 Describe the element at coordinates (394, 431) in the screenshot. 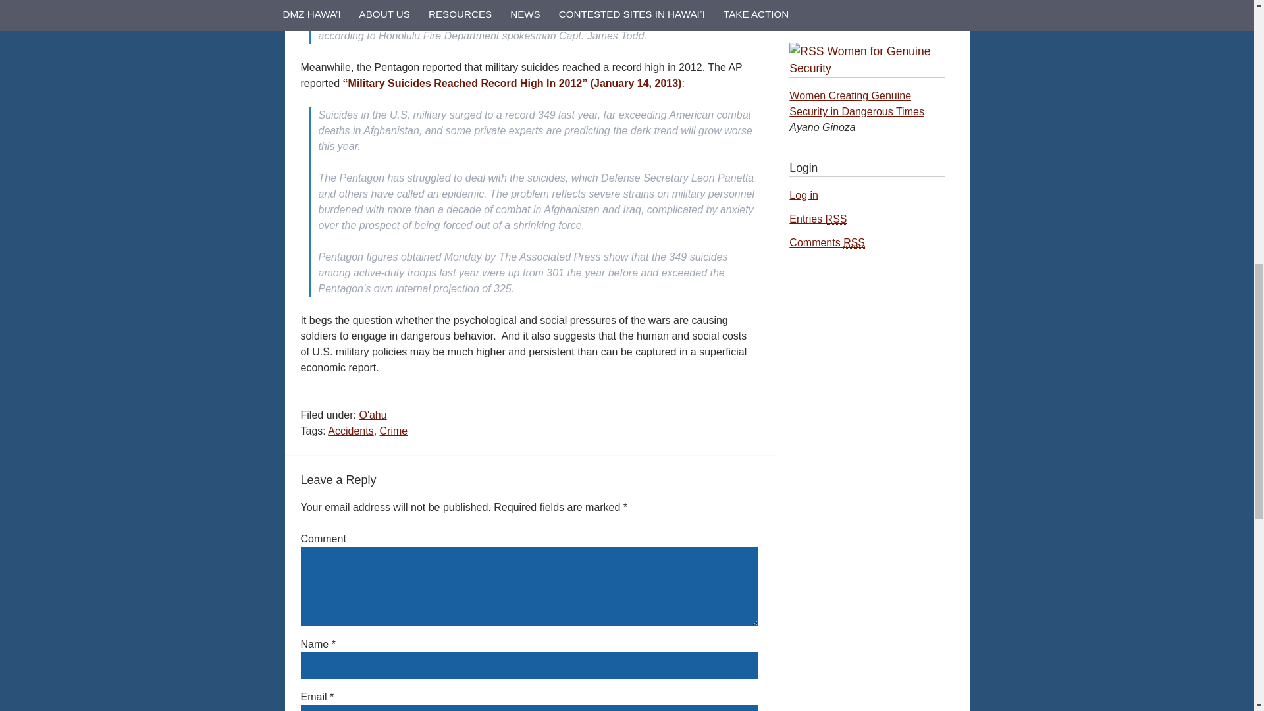

I see `Crime` at that location.